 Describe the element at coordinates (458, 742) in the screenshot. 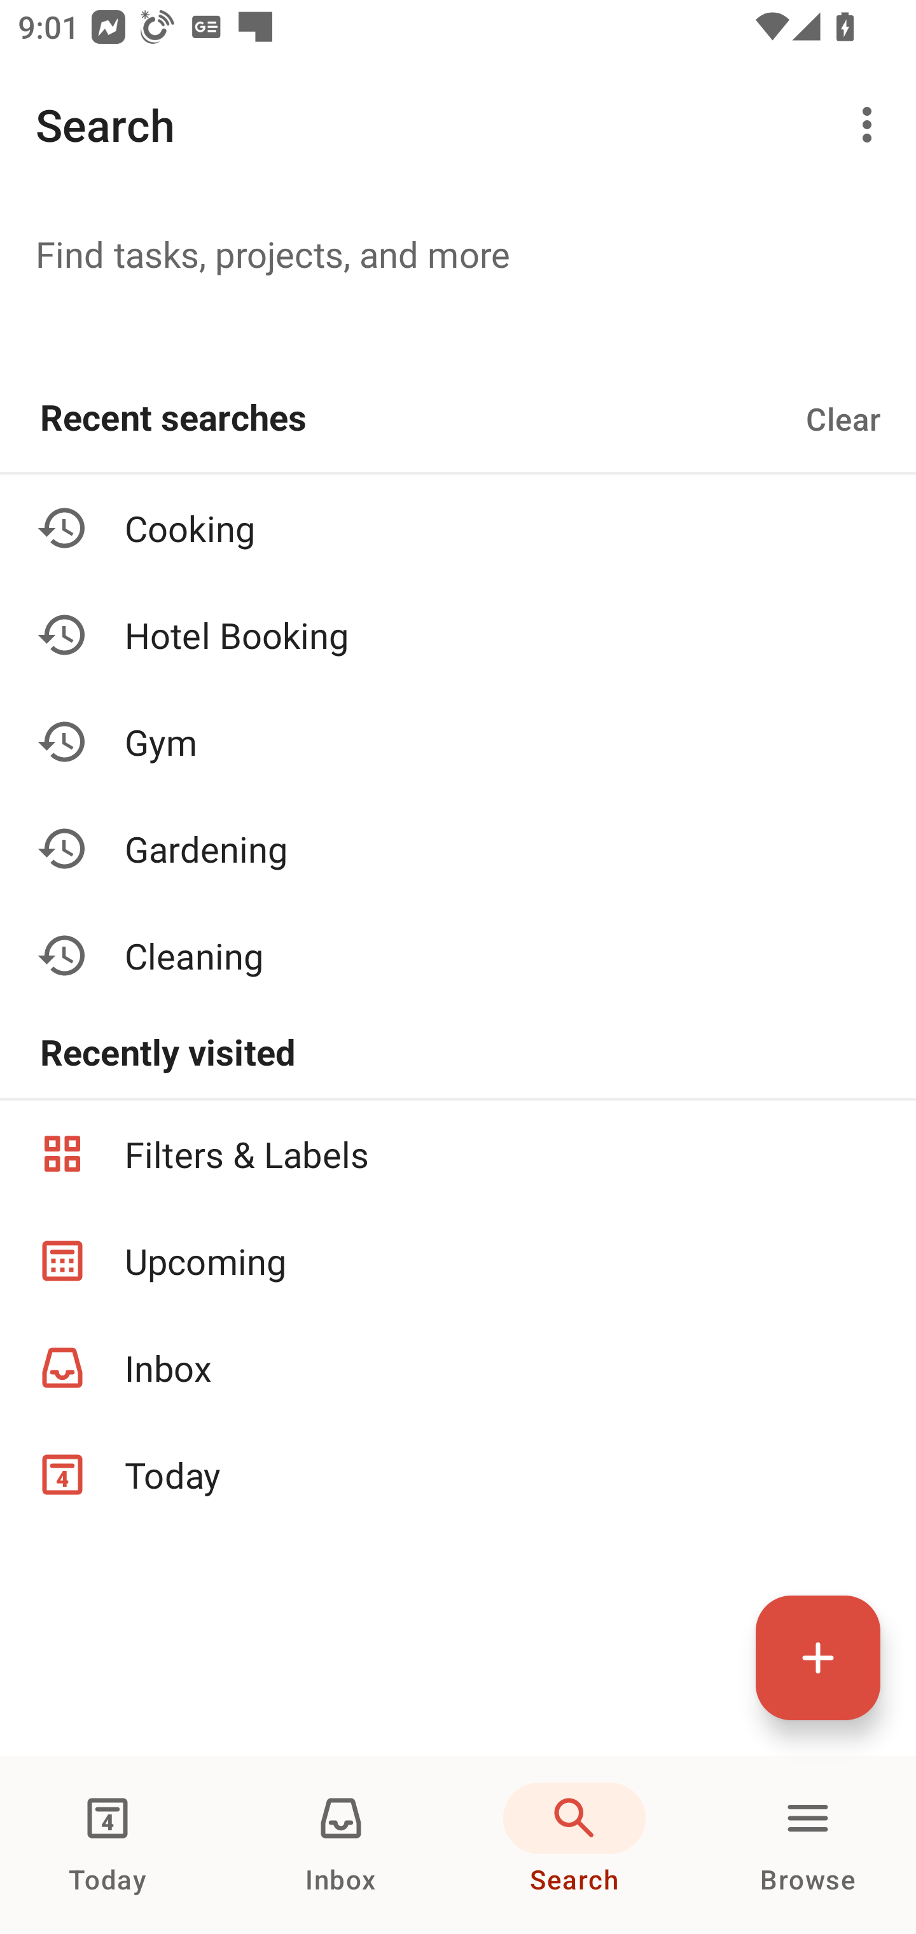

I see `Gym` at that location.